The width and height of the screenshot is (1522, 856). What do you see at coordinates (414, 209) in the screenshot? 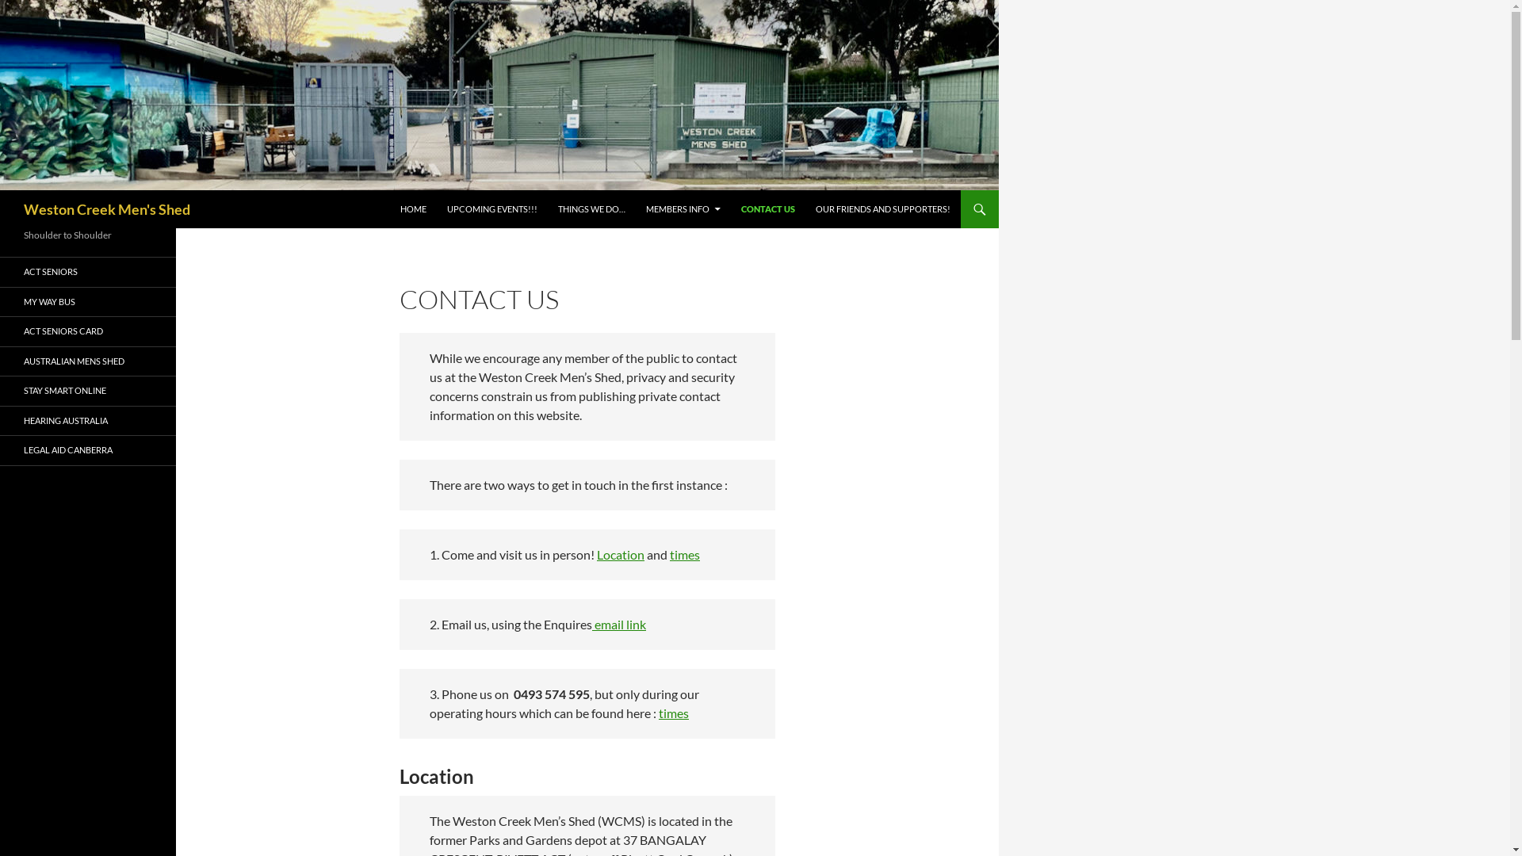
I see `HOME` at bounding box center [414, 209].